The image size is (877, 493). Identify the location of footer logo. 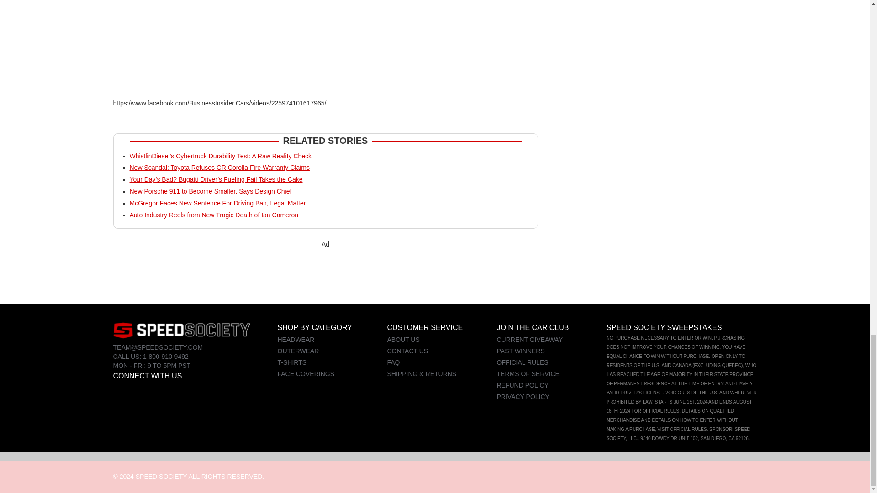
(181, 330).